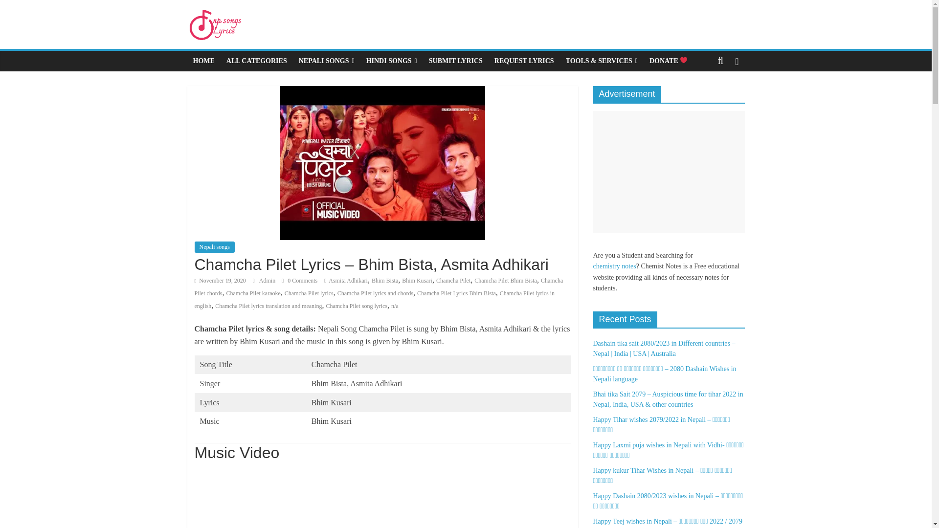 The image size is (939, 528). Describe the element at coordinates (203, 61) in the screenshot. I see `HOME` at that location.